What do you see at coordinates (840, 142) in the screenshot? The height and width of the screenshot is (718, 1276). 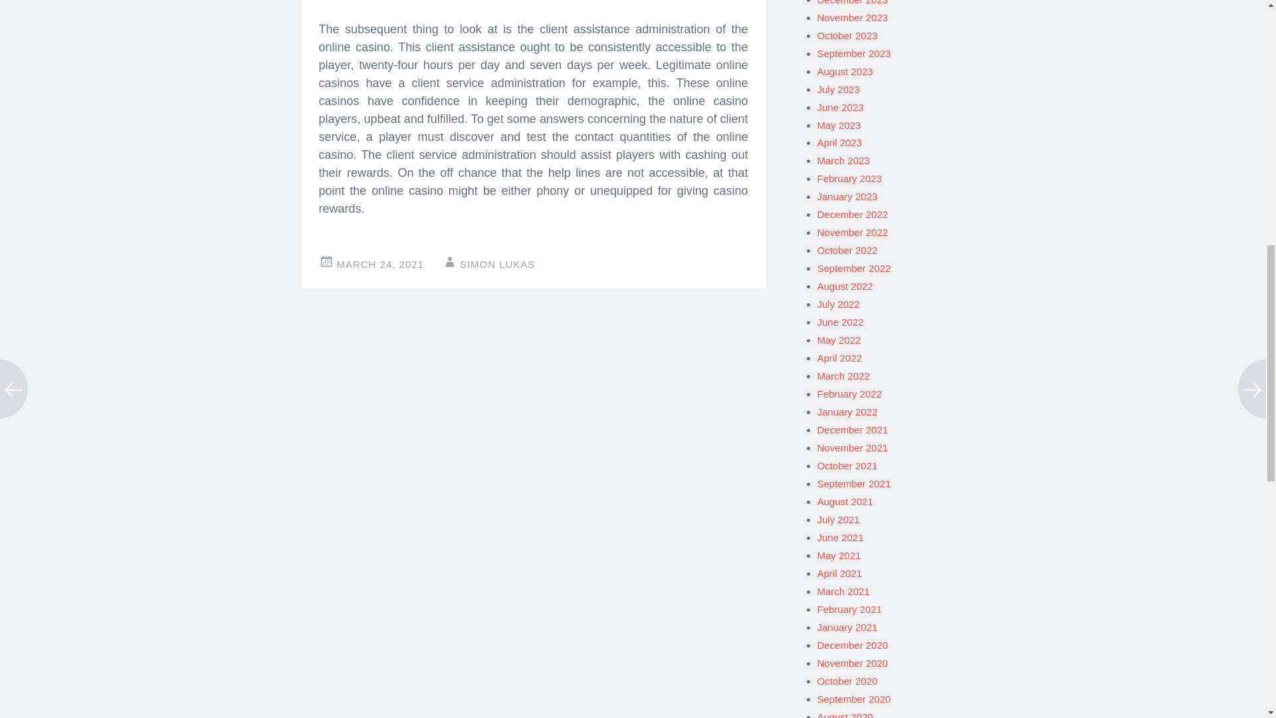 I see `April 2023` at bounding box center [840, 142].